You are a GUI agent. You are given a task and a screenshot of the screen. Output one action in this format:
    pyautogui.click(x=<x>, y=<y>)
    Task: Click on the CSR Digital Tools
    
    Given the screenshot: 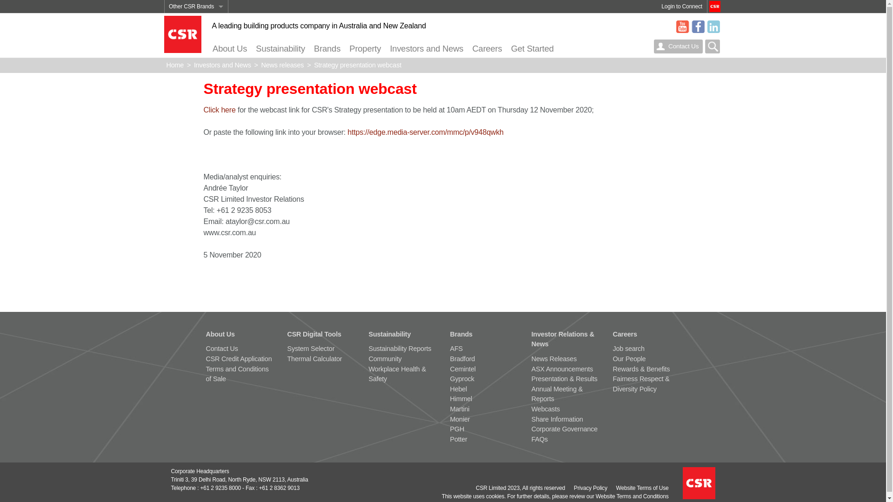 What is the action you would take?
    pyautogui.click(x=314, y=334)
    